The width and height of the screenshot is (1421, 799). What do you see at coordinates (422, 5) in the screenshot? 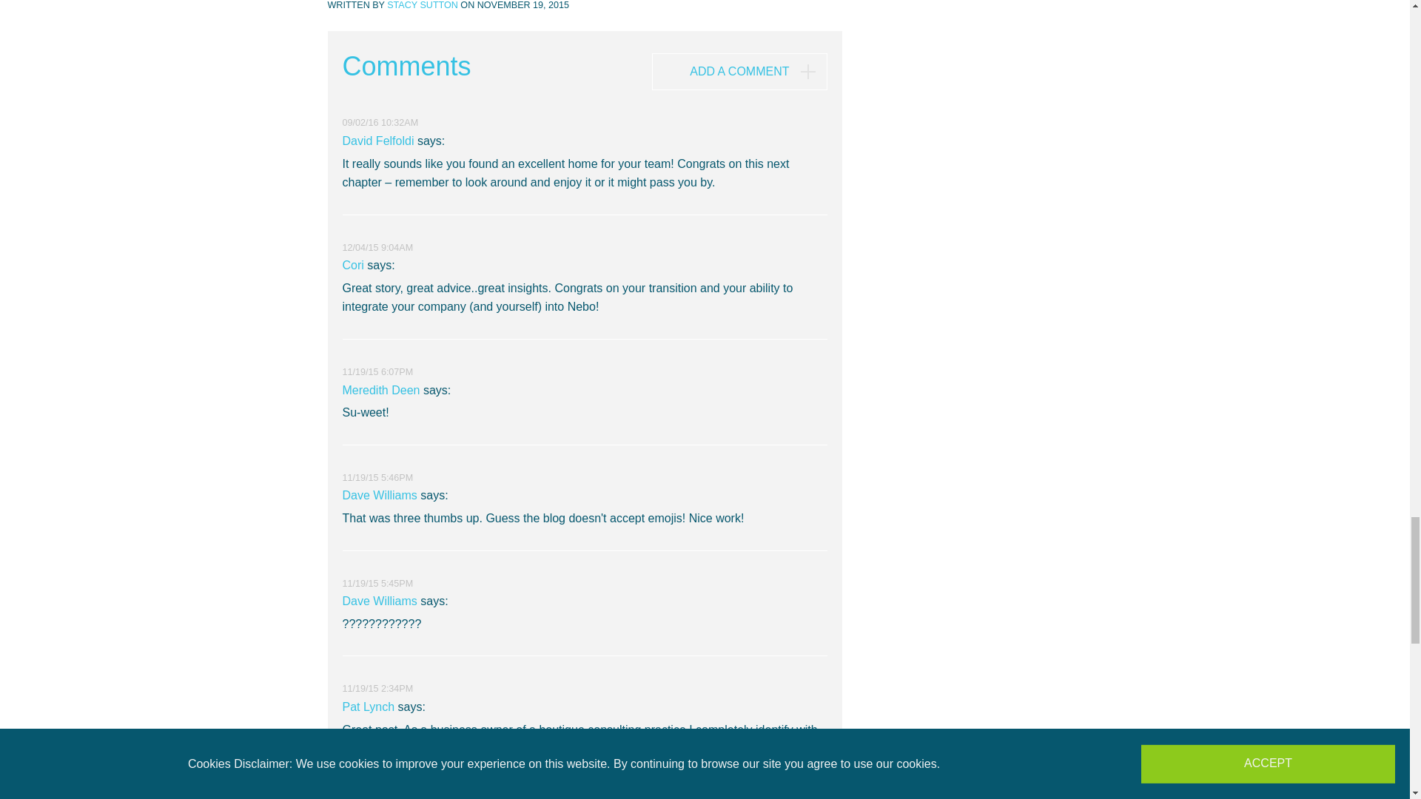
I see `STACY SUTTON` at bounding box center [422, 5].